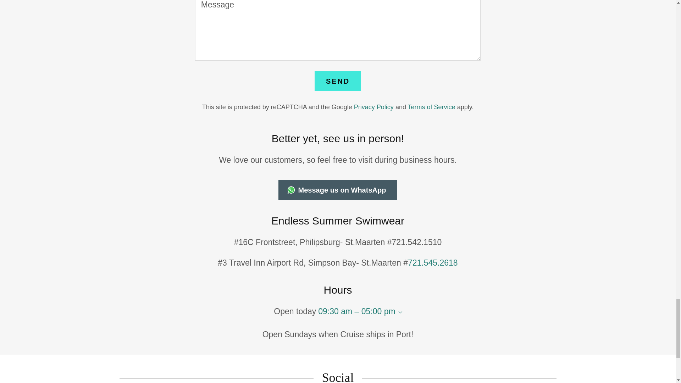 The image size is (681, 383). What do you see at coordinates (432, 107) in the screenshot?
I see `Terms of Service` at bounding box center [432, 107].